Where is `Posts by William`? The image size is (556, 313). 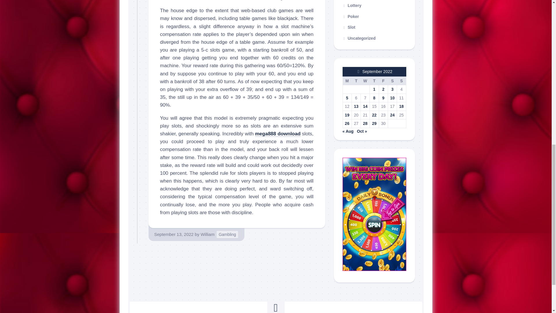
Posts by William is located at coordinates (208, 234).